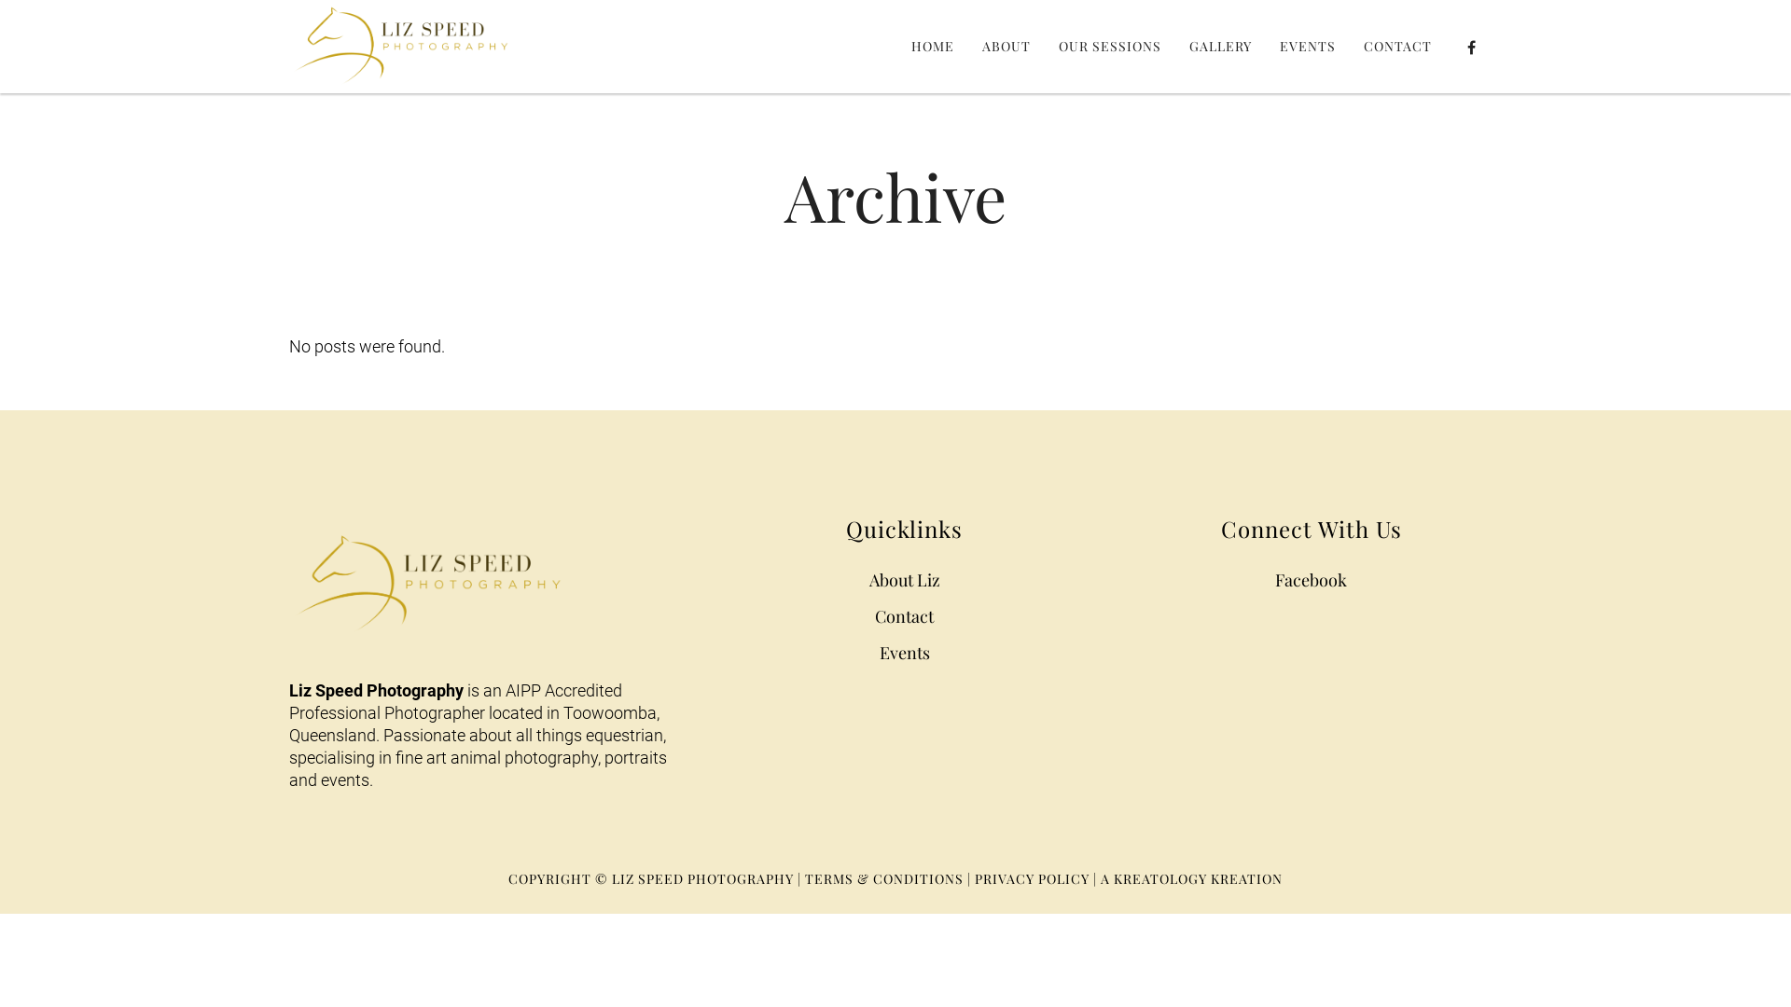 The width and height of the screenshot is (1791, 1007). Describe the element at coordinates (1032, 878) in the screenshot. I see `PRIVACY POLICY` at that location.